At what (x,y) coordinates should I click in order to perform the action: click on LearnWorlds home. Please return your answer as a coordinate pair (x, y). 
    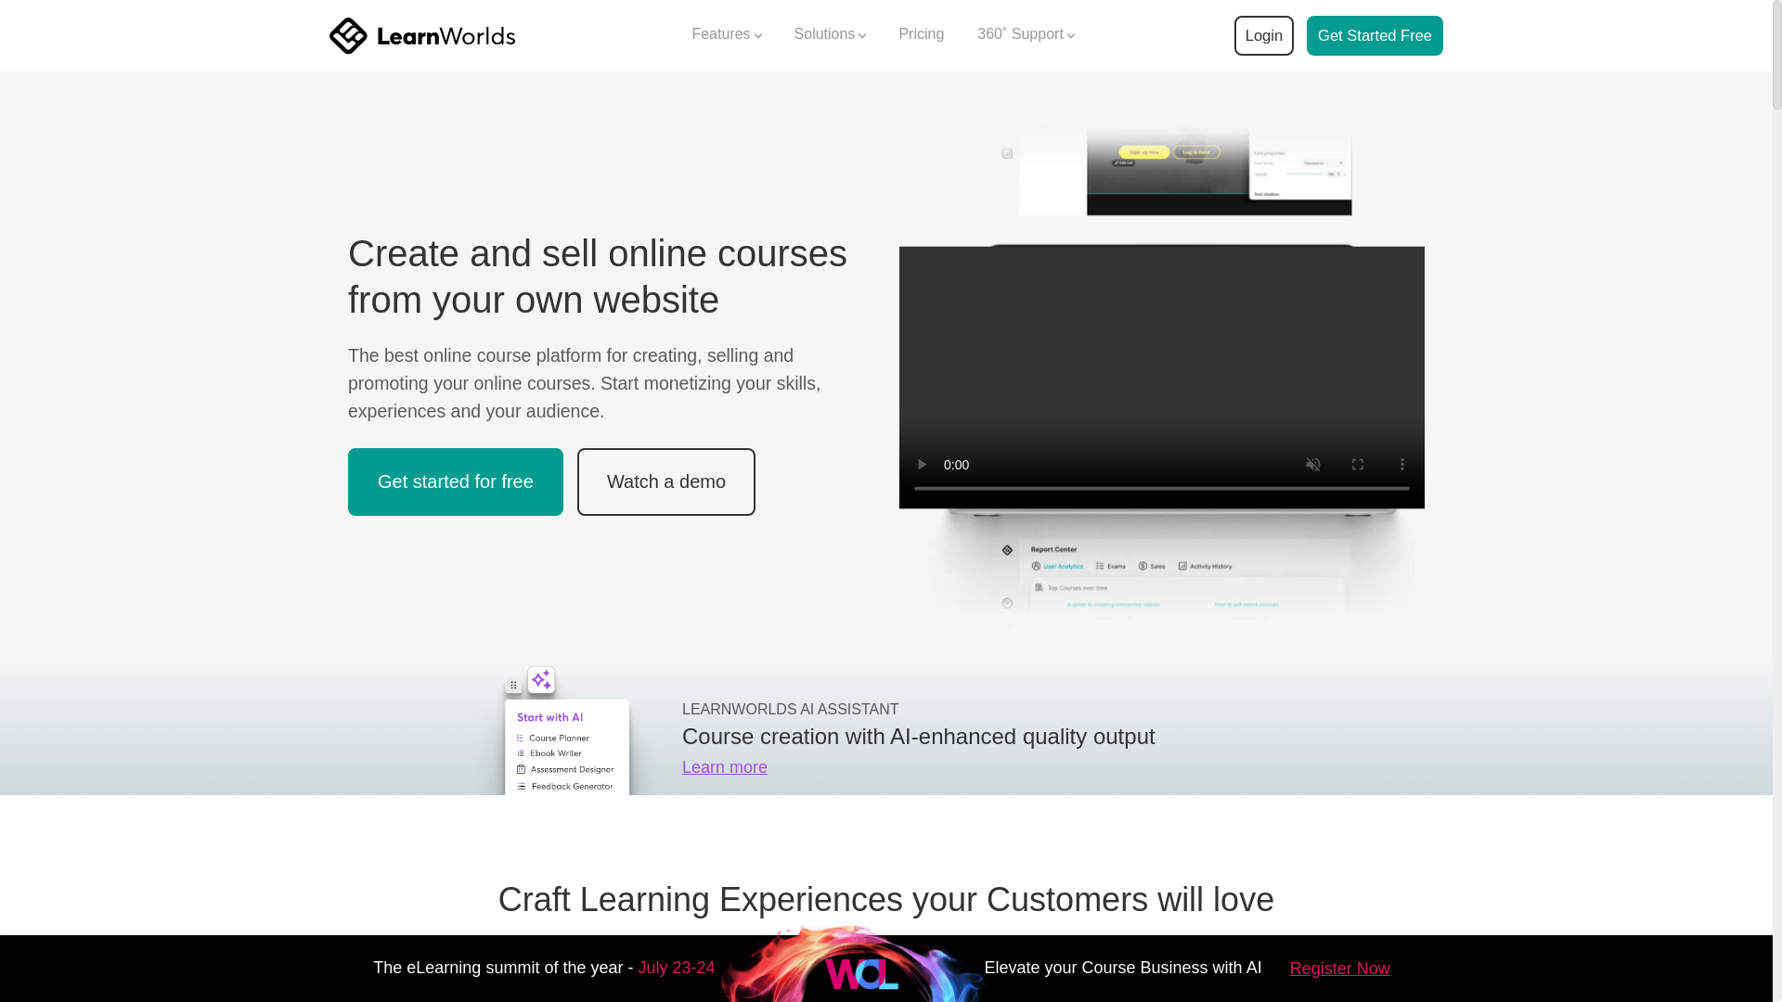
    Looking at the image, I should click on (421, 35).